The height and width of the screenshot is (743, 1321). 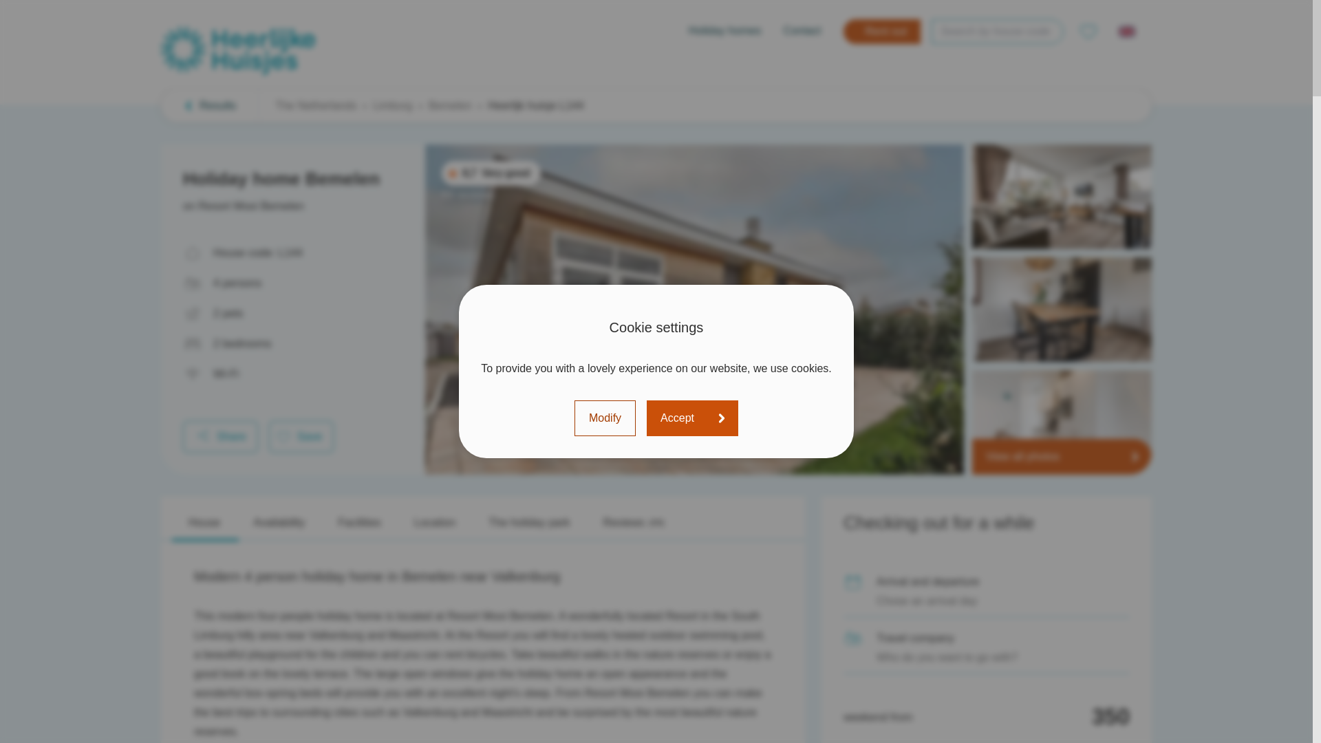 I want to click on The Netherlands, so click(x=315, y=106).